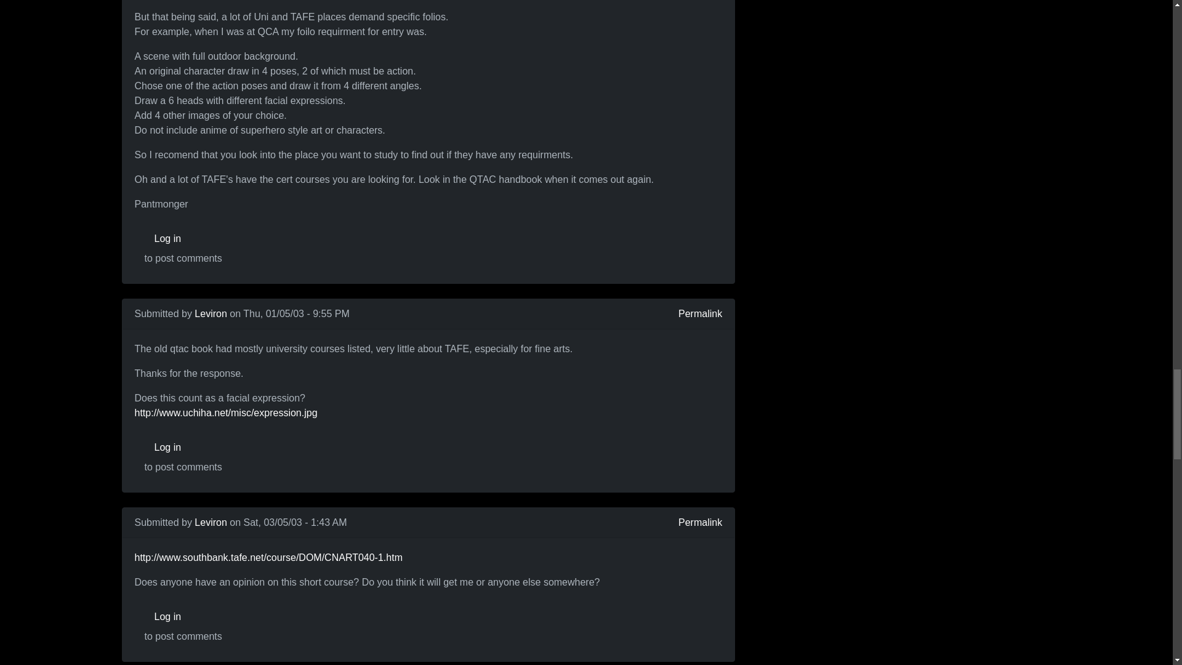 The image size is (1182, 665). What do you see at coordinates (211, 522) in the screenshot?
I see `View user profile.` at bounding box center [211, 522].